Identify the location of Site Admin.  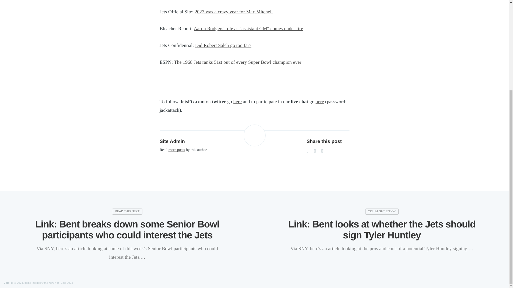
(172, 141).